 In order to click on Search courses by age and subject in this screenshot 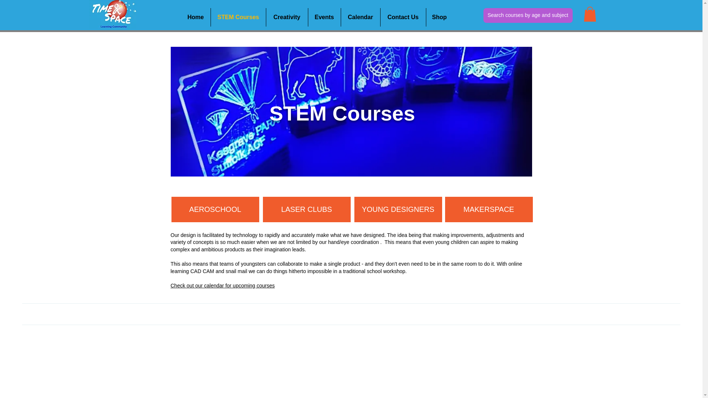, I will do `click(527, 15)`.